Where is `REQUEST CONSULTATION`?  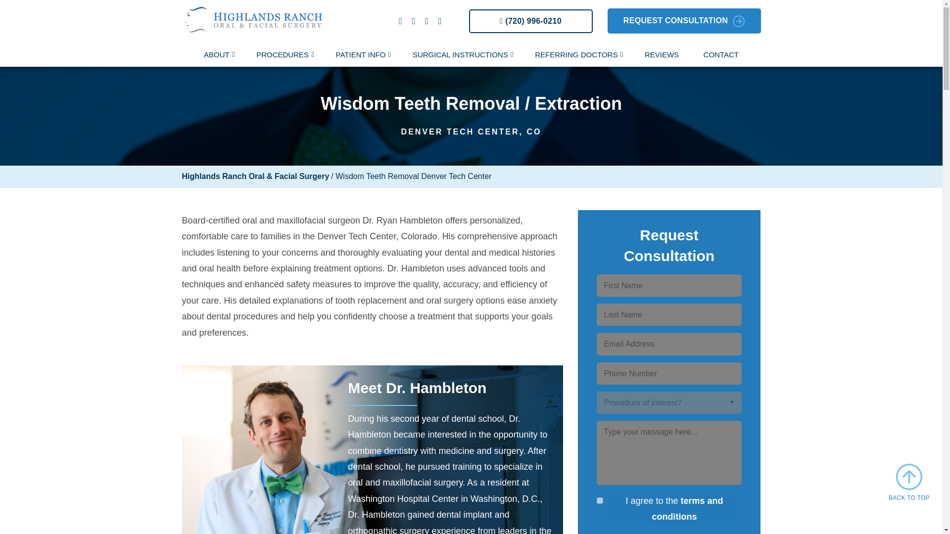 REQUEST CONSULTATION is located at coordinates (684, 21).